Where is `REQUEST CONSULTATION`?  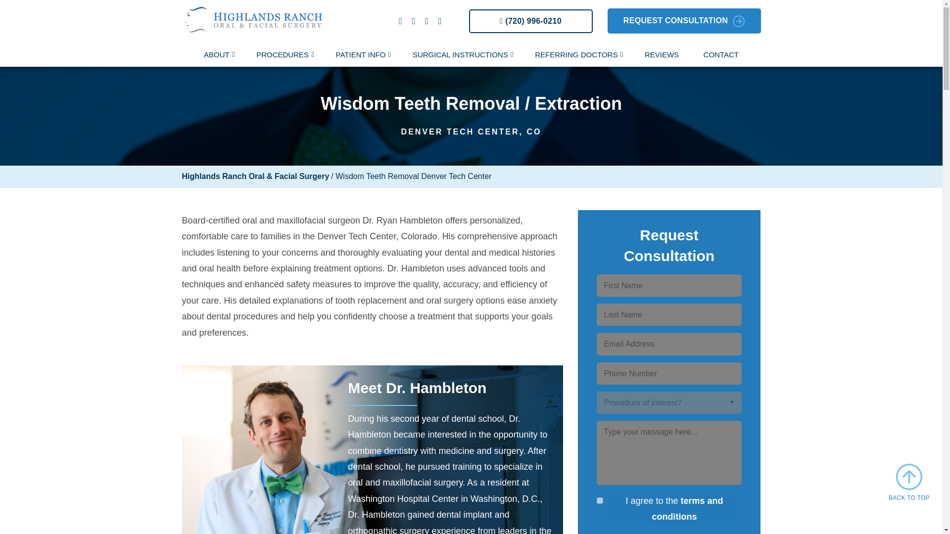 REQUEST CONSULTATION is located at coordinates (684, 21).